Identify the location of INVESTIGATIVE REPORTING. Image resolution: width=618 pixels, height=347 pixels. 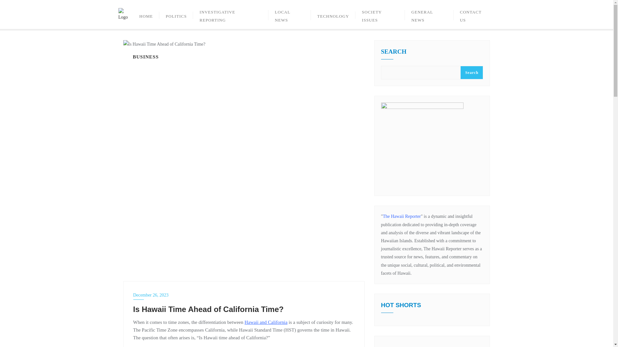
(230, 14).